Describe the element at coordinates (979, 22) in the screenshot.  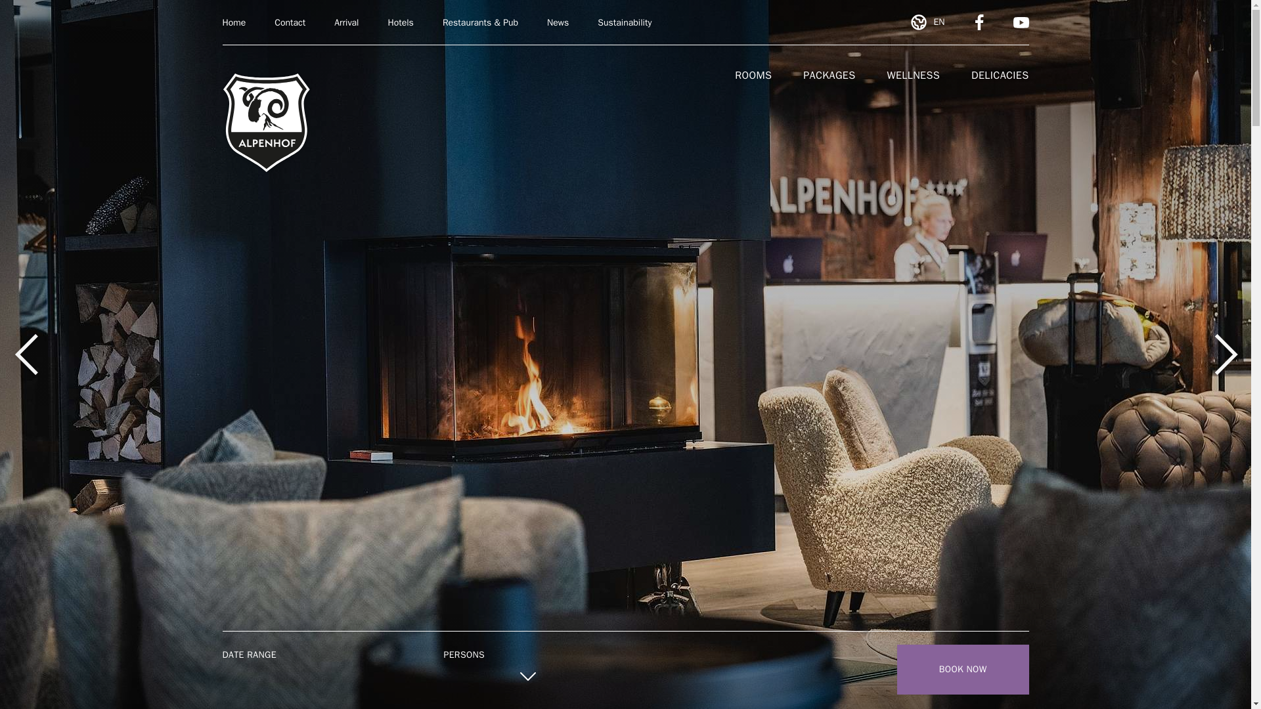
I see `Visit us at Facebook` at that location.